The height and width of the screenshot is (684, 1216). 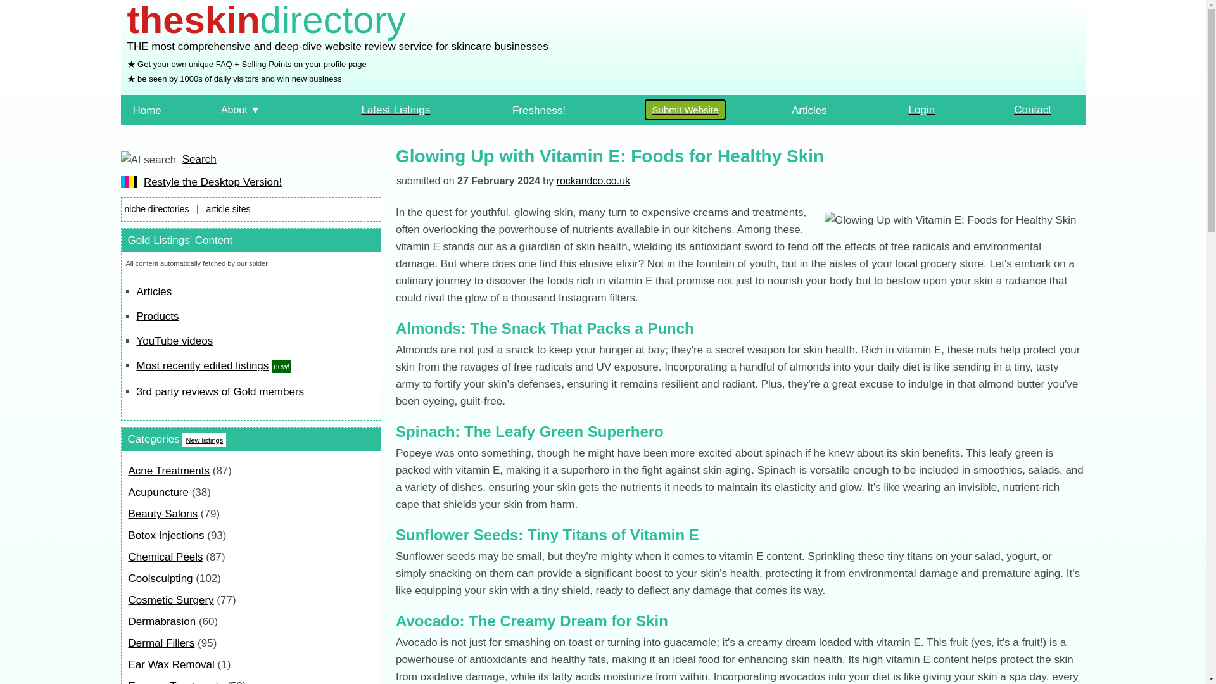 What do you see at coordinates (158, 492) in the screenshot?
I see `Acupuncture` at bounding box center [158, 492].